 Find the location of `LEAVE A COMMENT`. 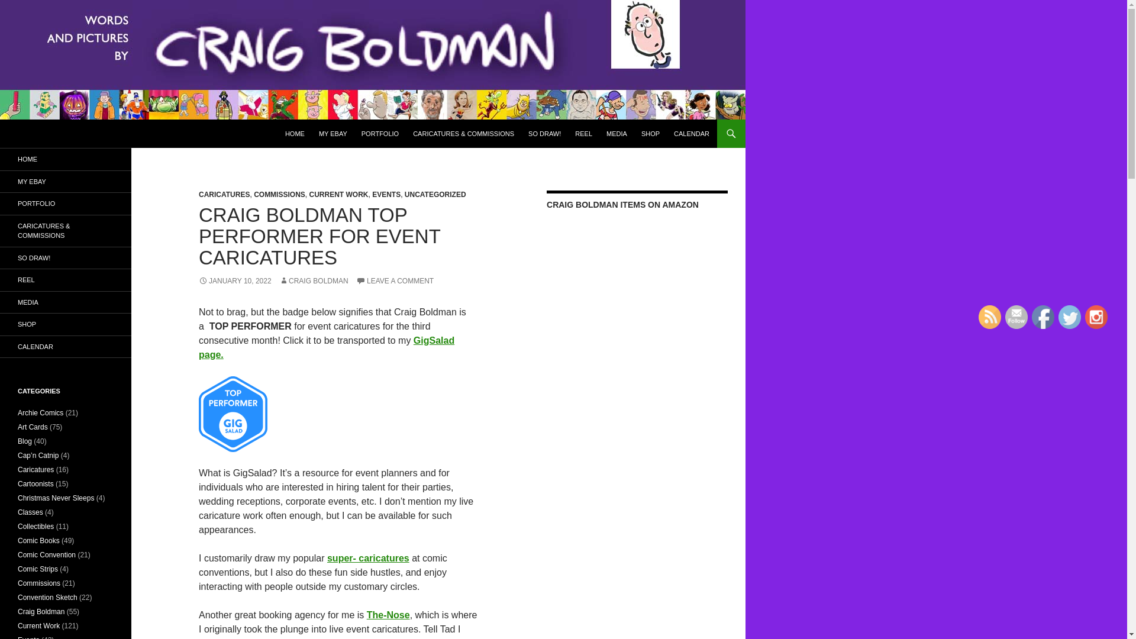

LEAVE A COMMENT is located at coordinates (395, 280).